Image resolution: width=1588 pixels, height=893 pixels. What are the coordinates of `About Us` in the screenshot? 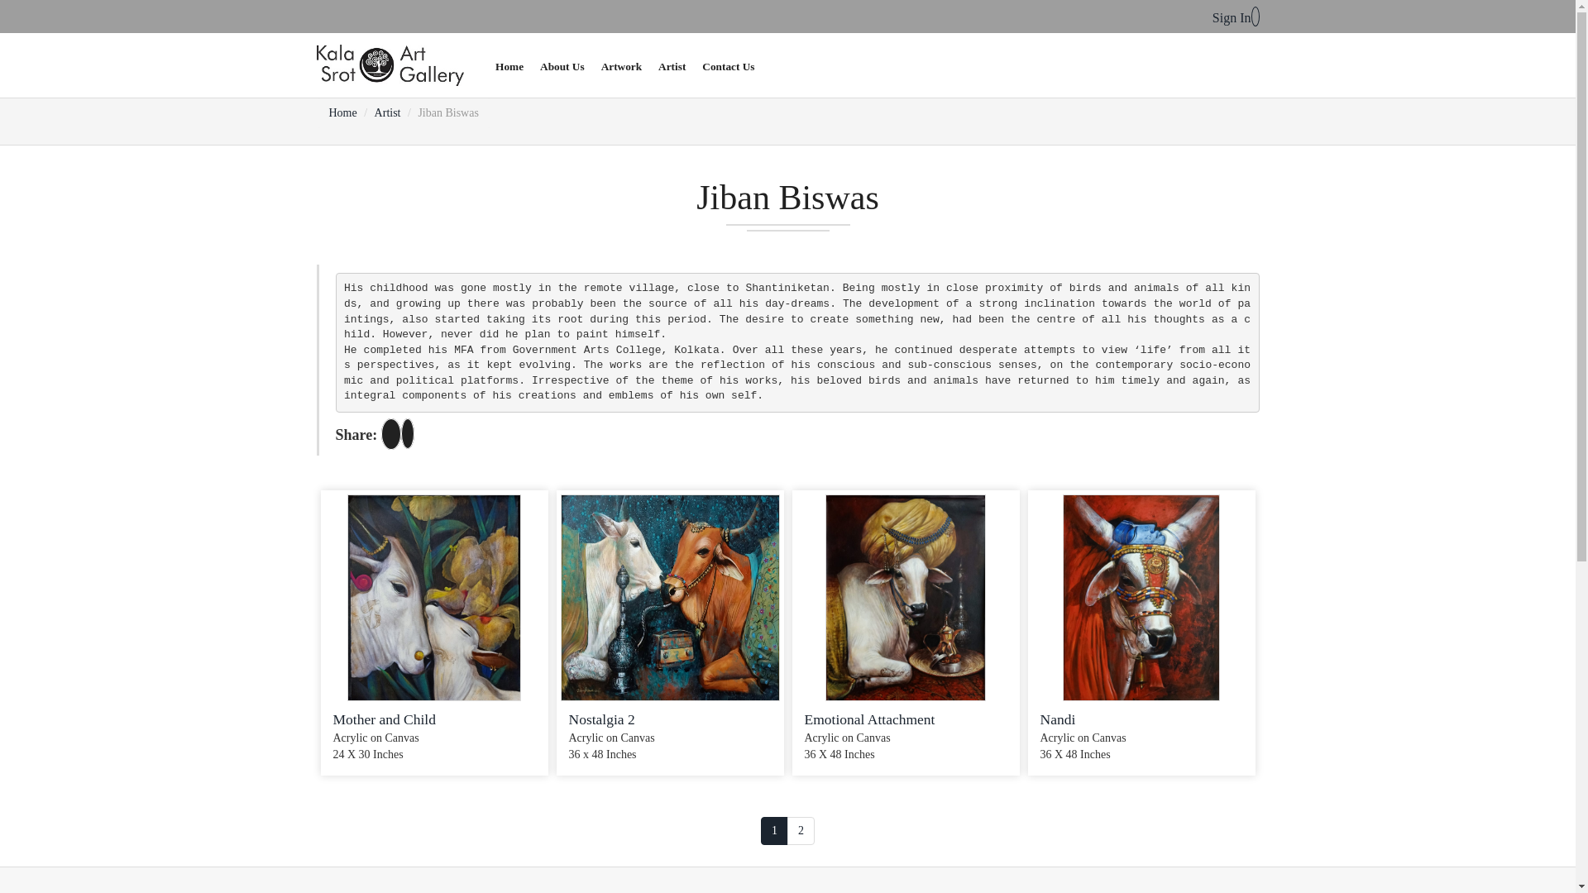 It's located at (562, 66).